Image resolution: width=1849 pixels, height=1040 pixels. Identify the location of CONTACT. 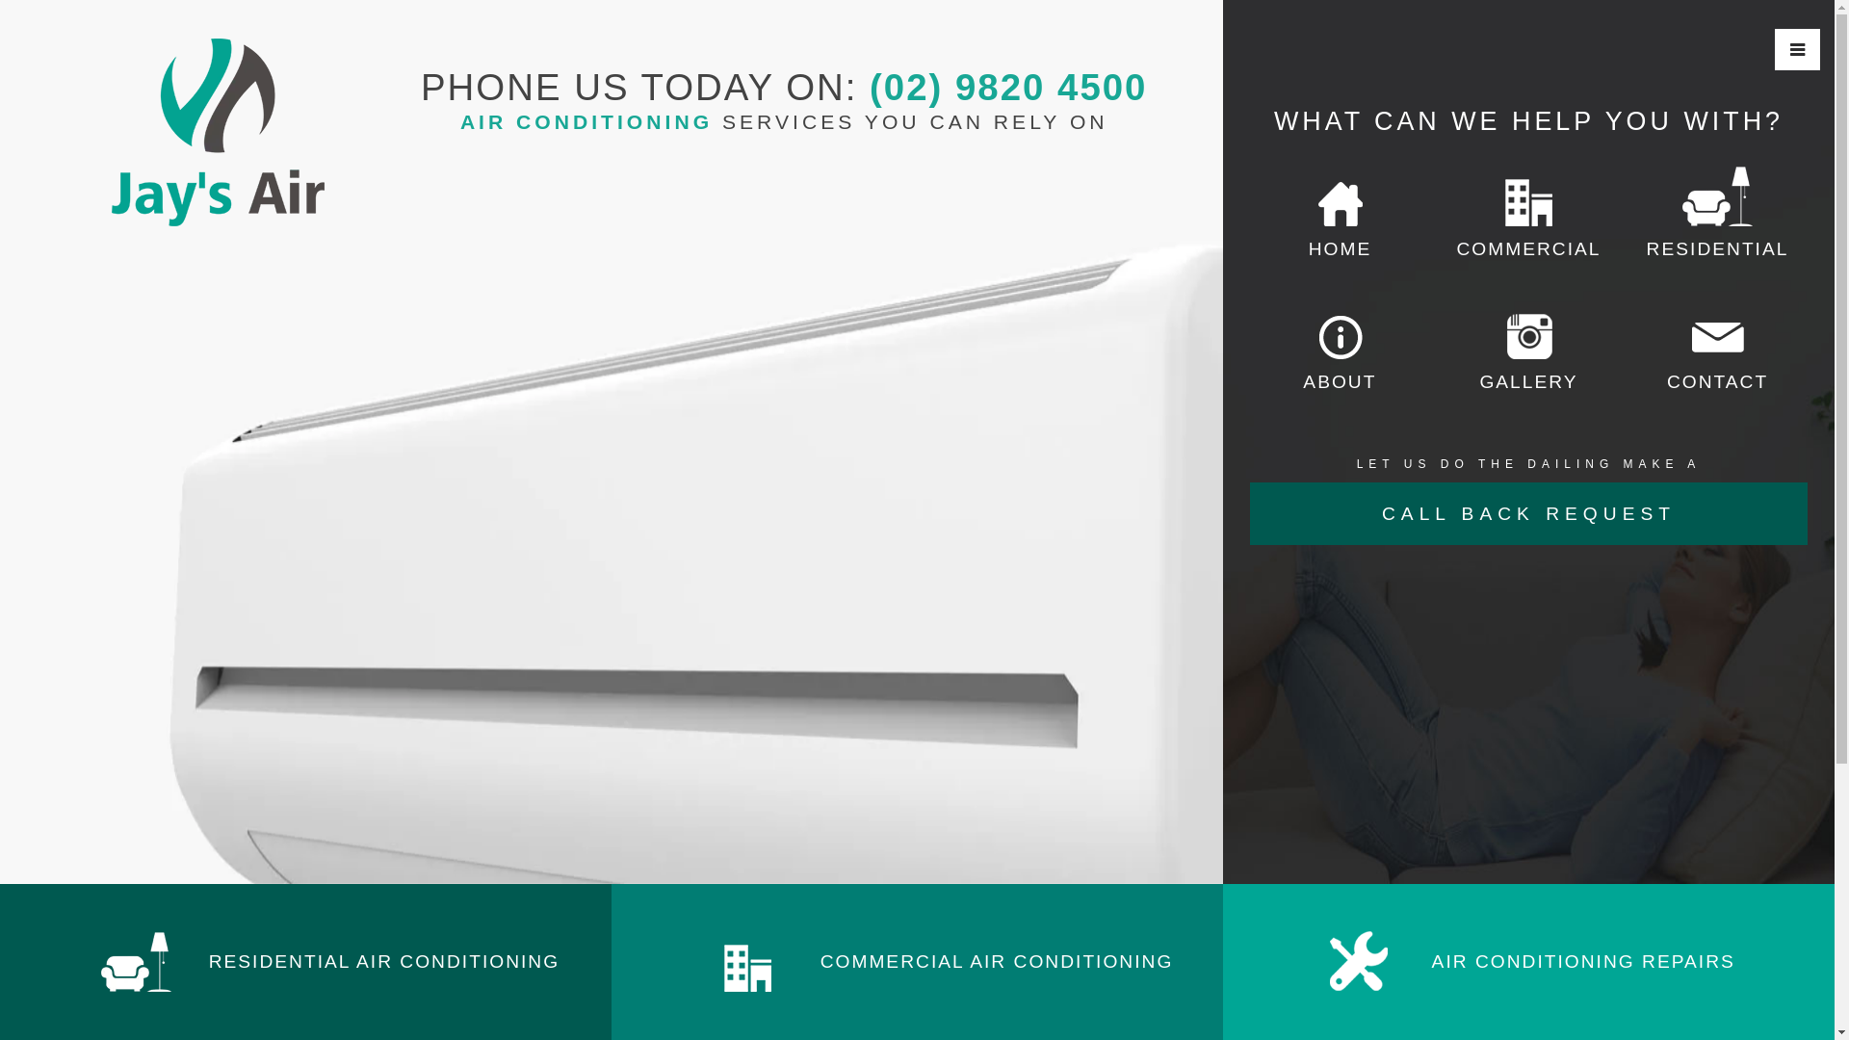
(1717, 349).